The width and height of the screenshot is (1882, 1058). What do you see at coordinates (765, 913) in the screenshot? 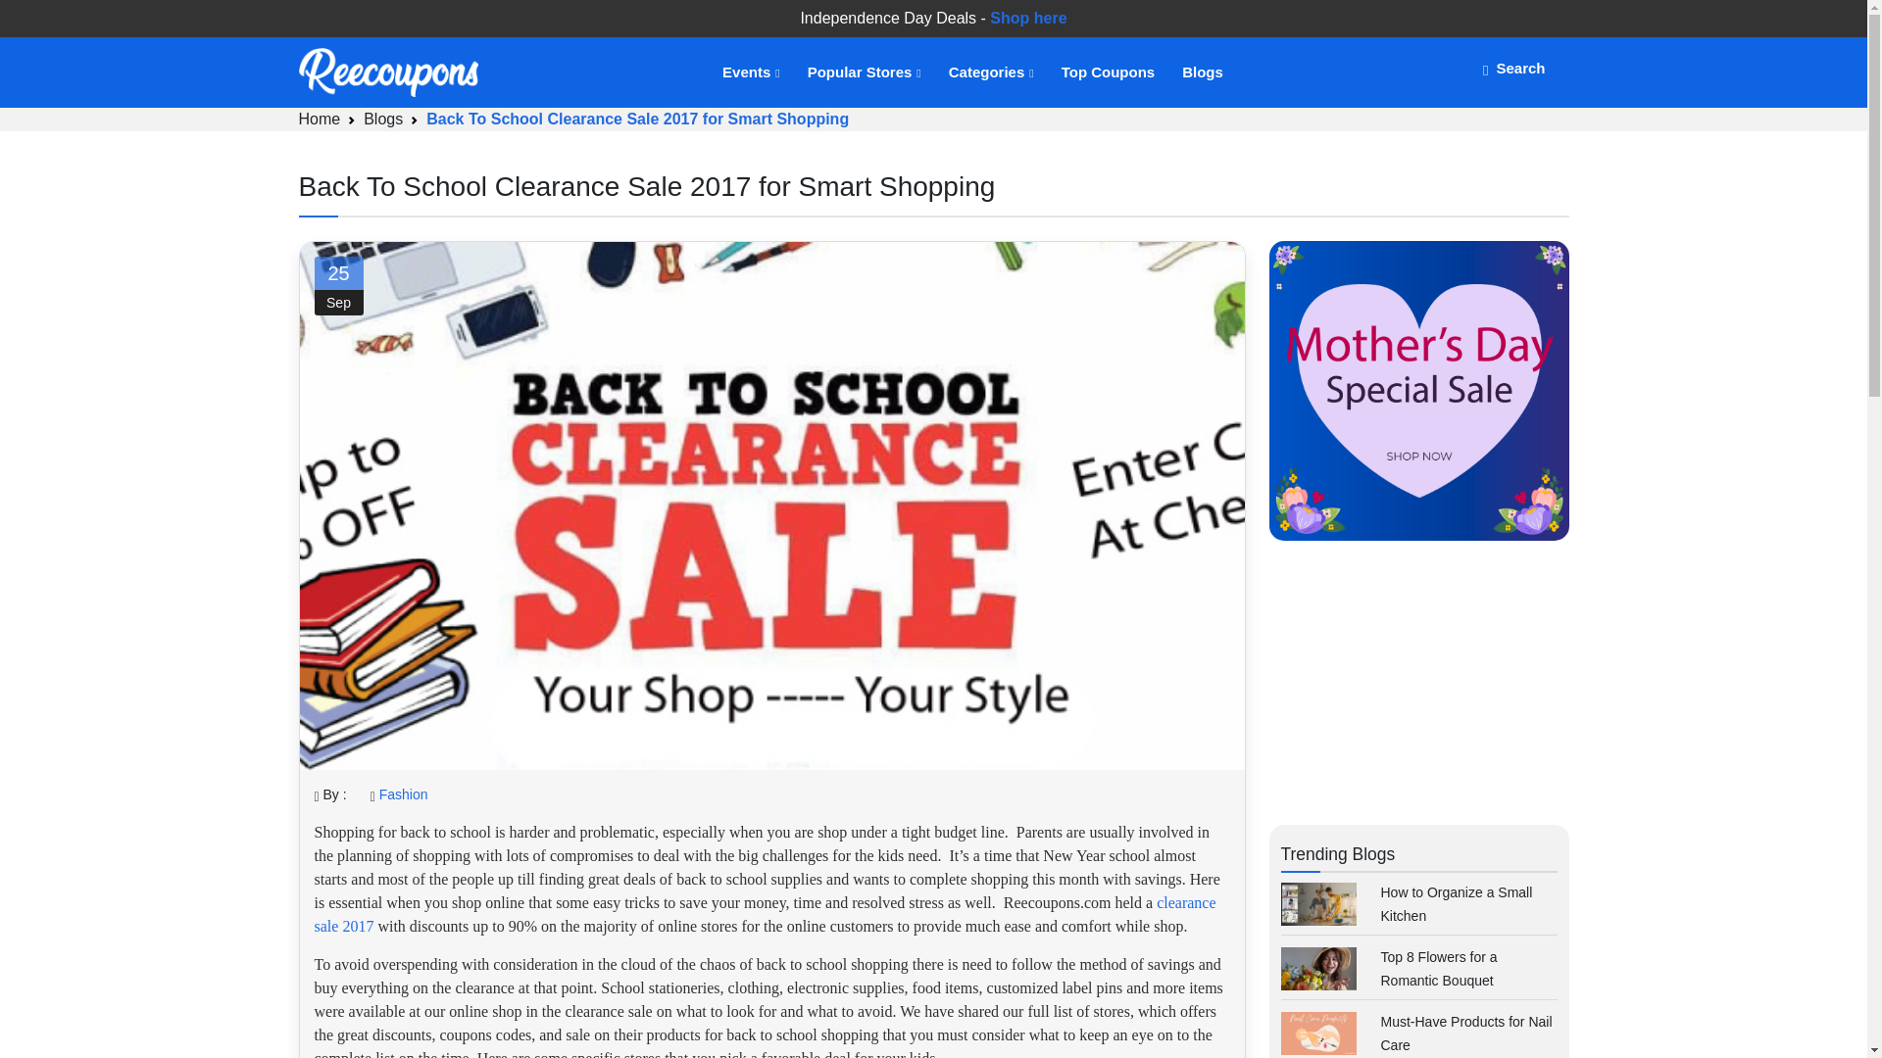
I see `clearance sale 2017` at bounding box center [765, 913].